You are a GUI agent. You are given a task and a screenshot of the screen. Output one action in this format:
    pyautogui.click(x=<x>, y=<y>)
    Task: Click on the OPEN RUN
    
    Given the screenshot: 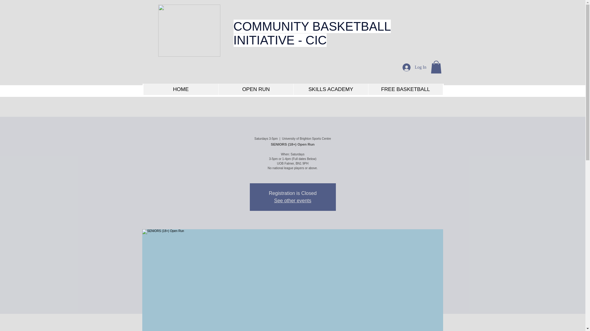 What is the action you would take?
    pyautogui.click(x=255, y=89)
    